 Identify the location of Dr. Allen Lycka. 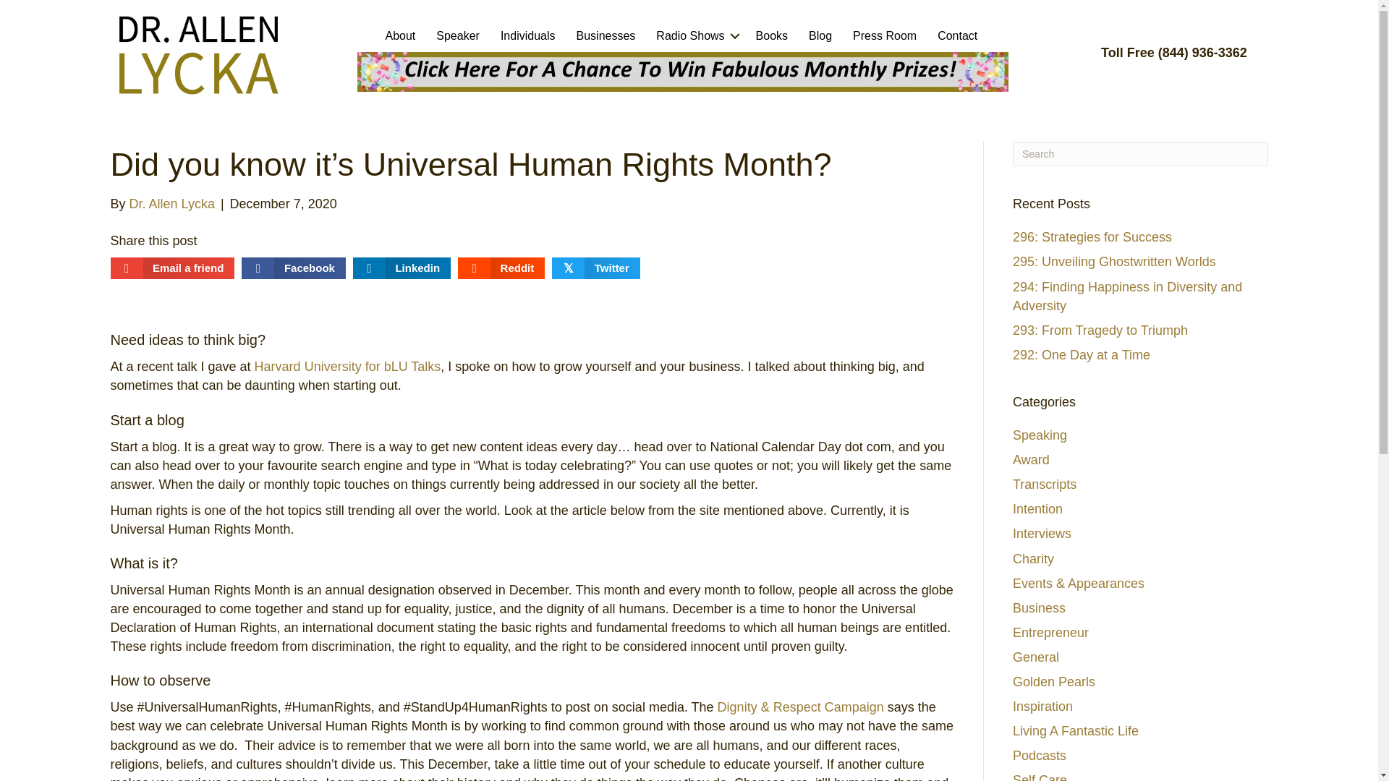
(172, 204).